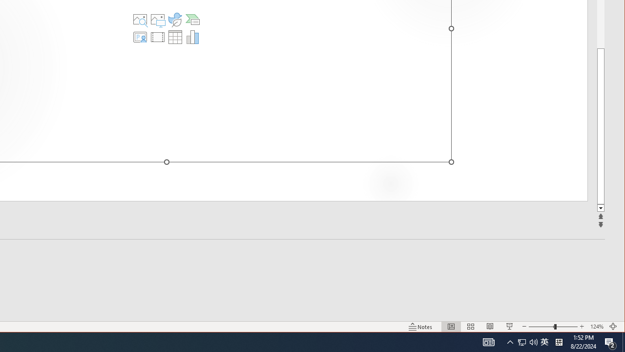  What do you see at coordinates (175, 20) in the screenshot?
I see `Insert an Icon` at bounding box center [175, 20].